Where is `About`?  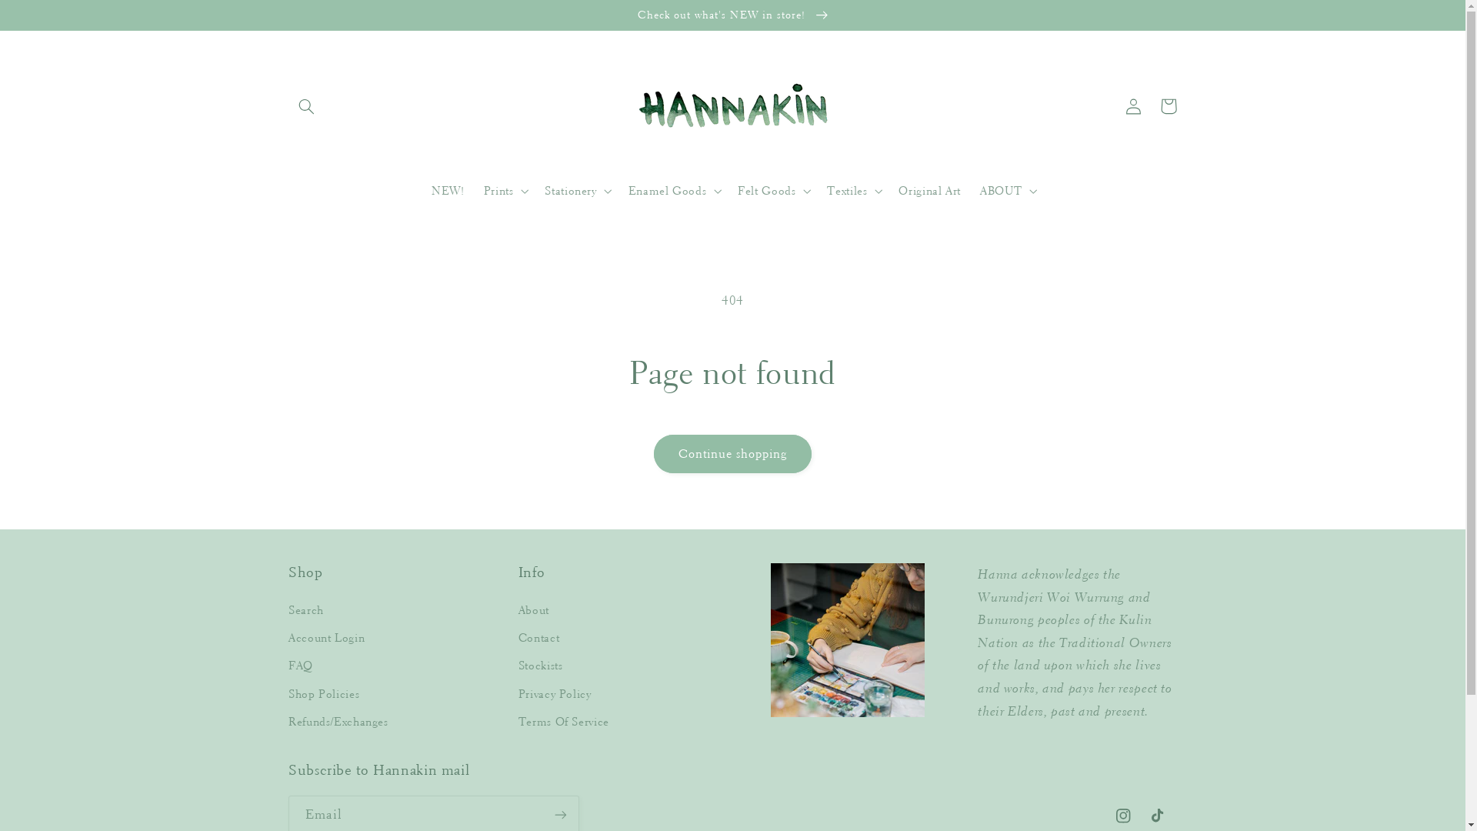 About is located at coordinates (534, 612).